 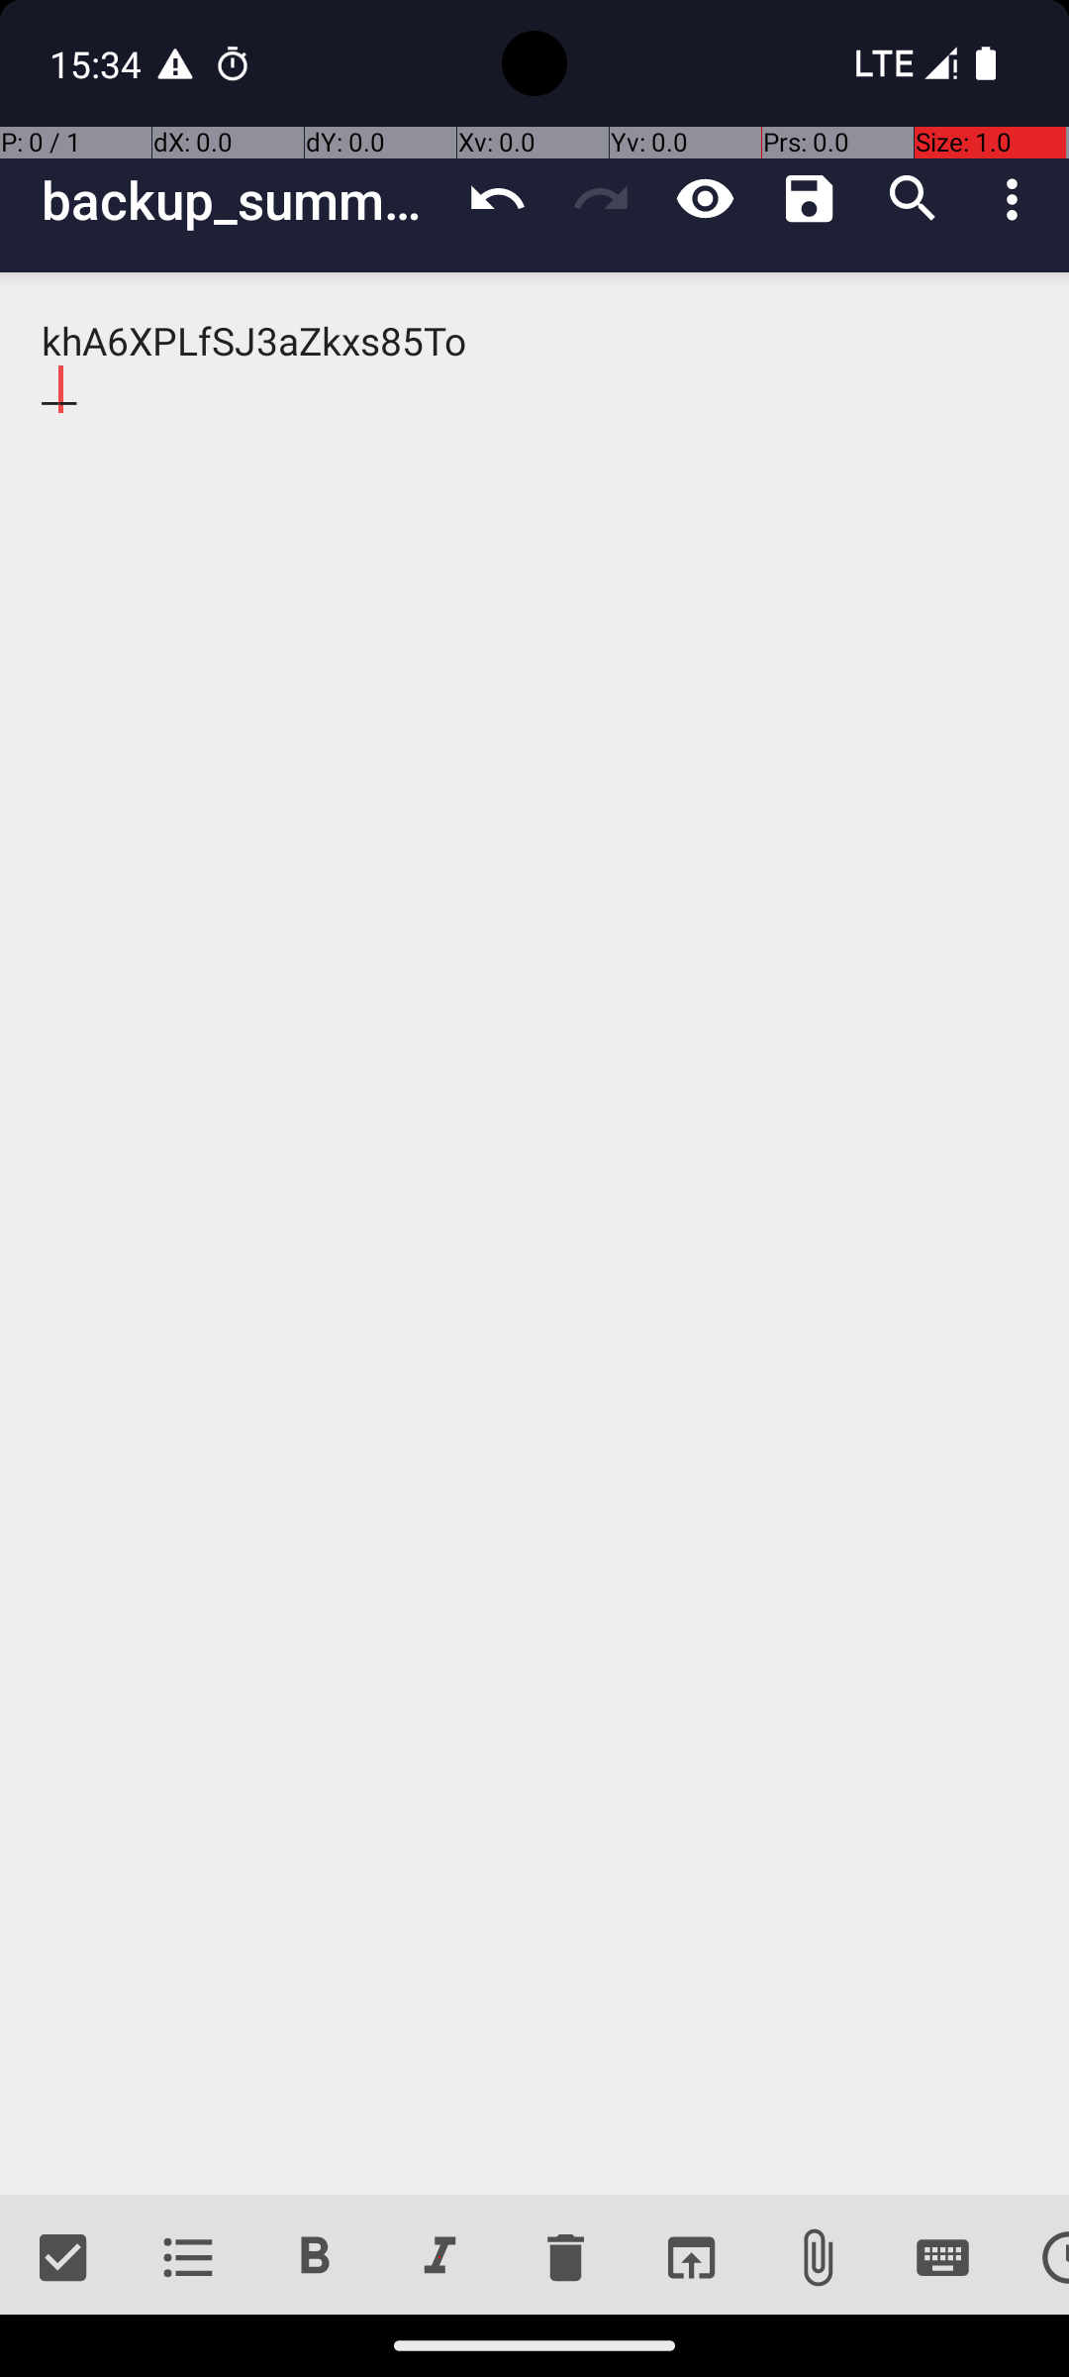 I want to click on backup_summer_vacation_plans, so click(x=243, y=200).